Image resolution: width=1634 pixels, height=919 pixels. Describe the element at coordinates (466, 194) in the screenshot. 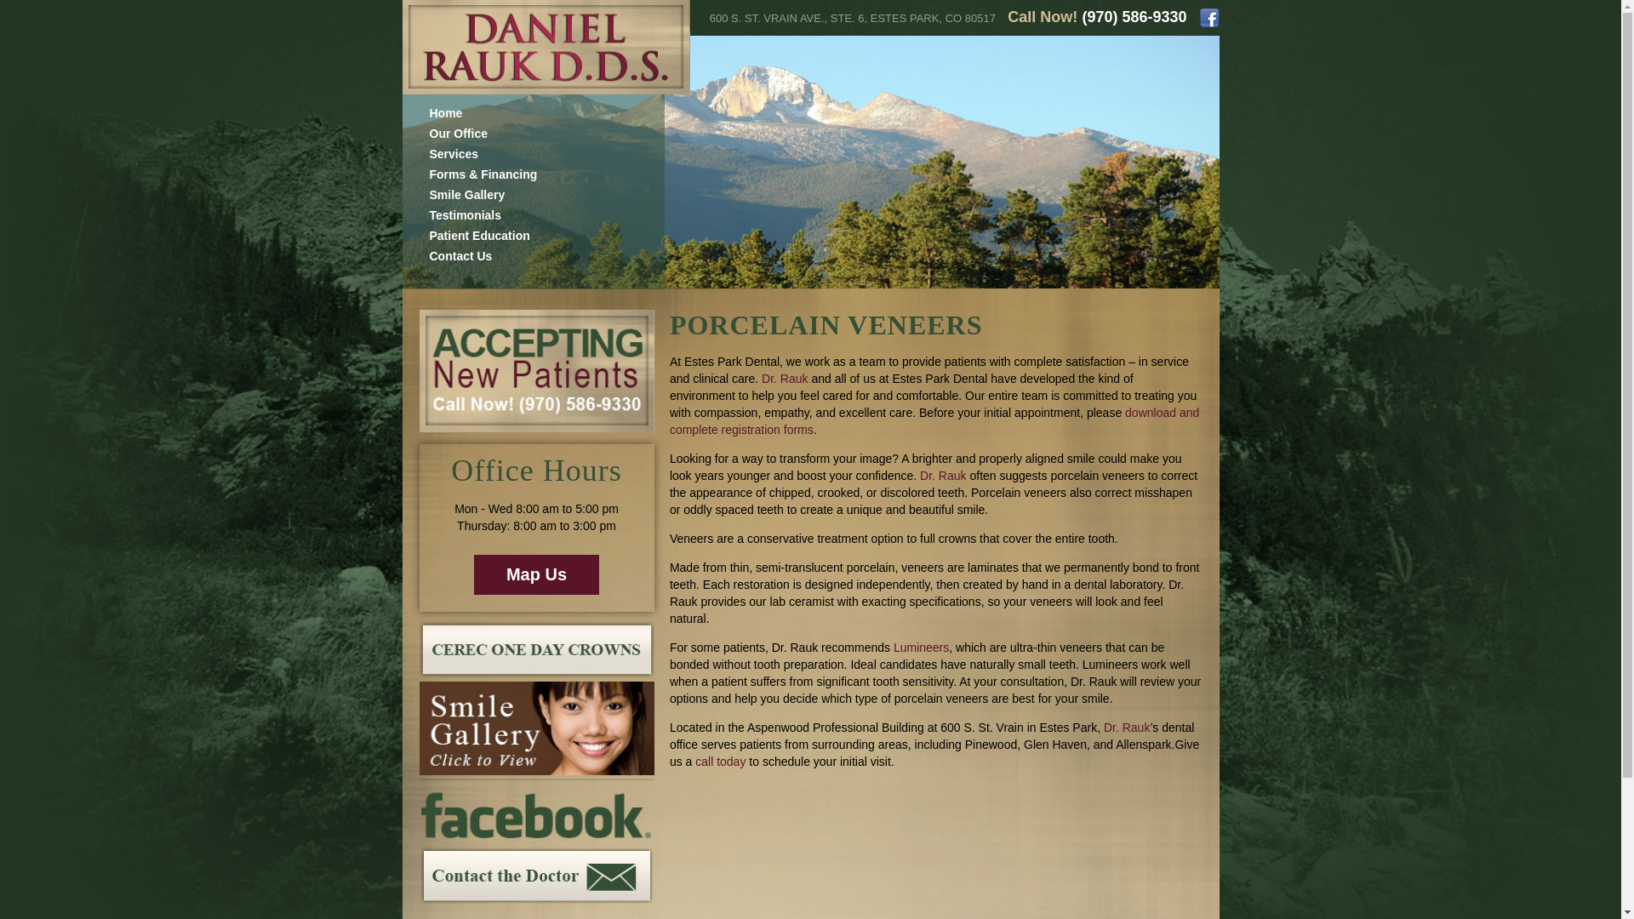

I see `Smile Gallery` at that location.